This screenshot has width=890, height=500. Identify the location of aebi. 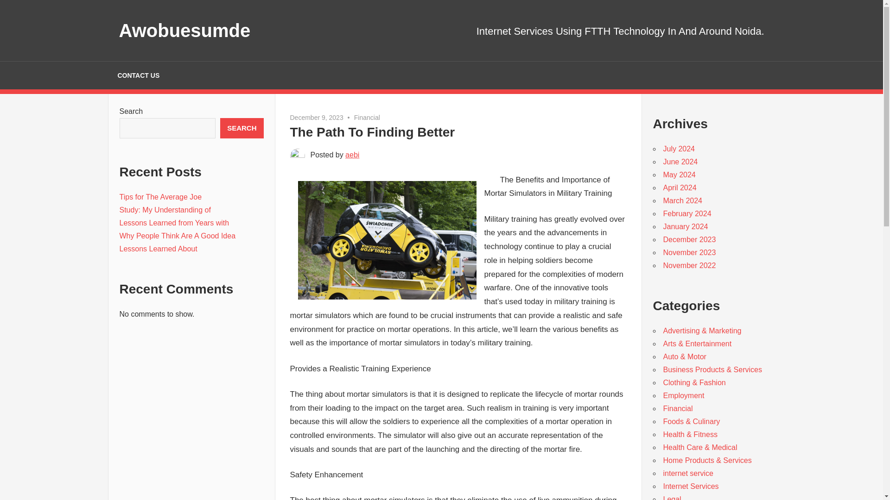
(352, 155).